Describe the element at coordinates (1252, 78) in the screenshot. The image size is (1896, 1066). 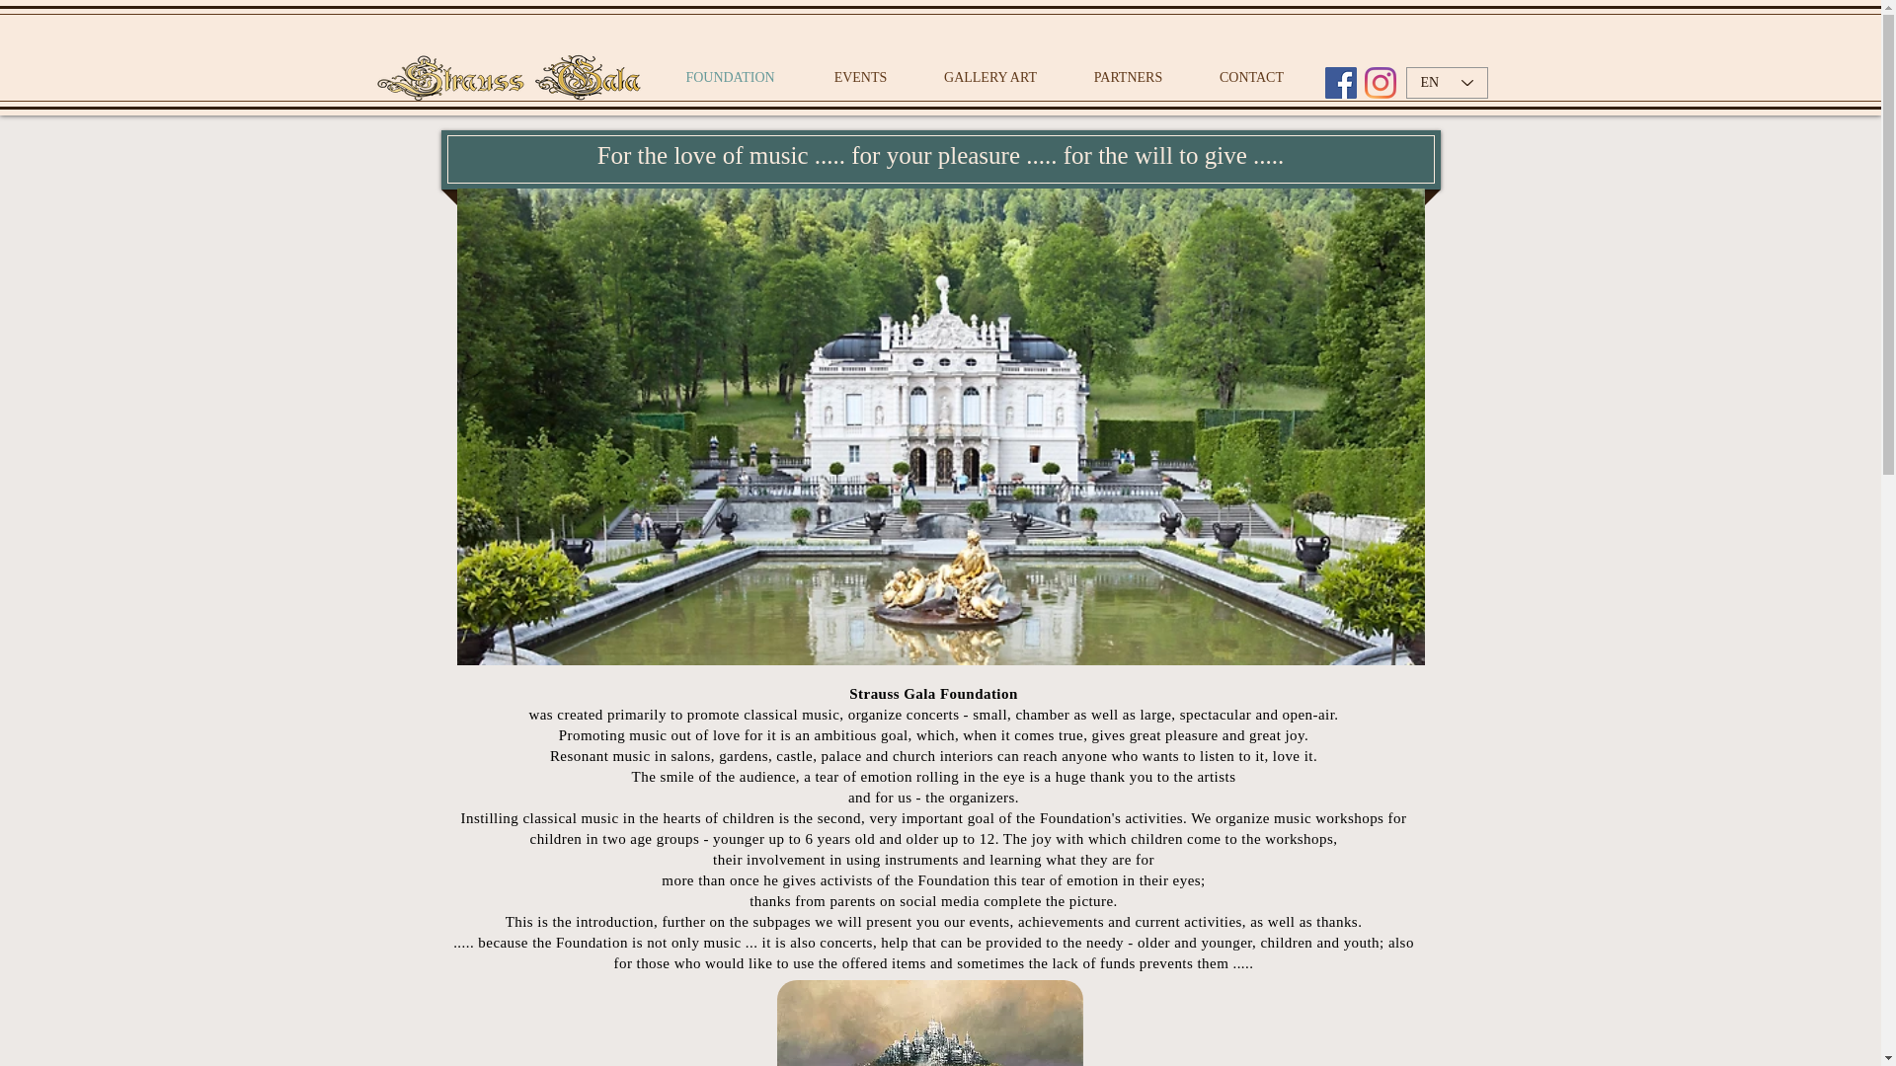
I see `CONTACT` at that location.